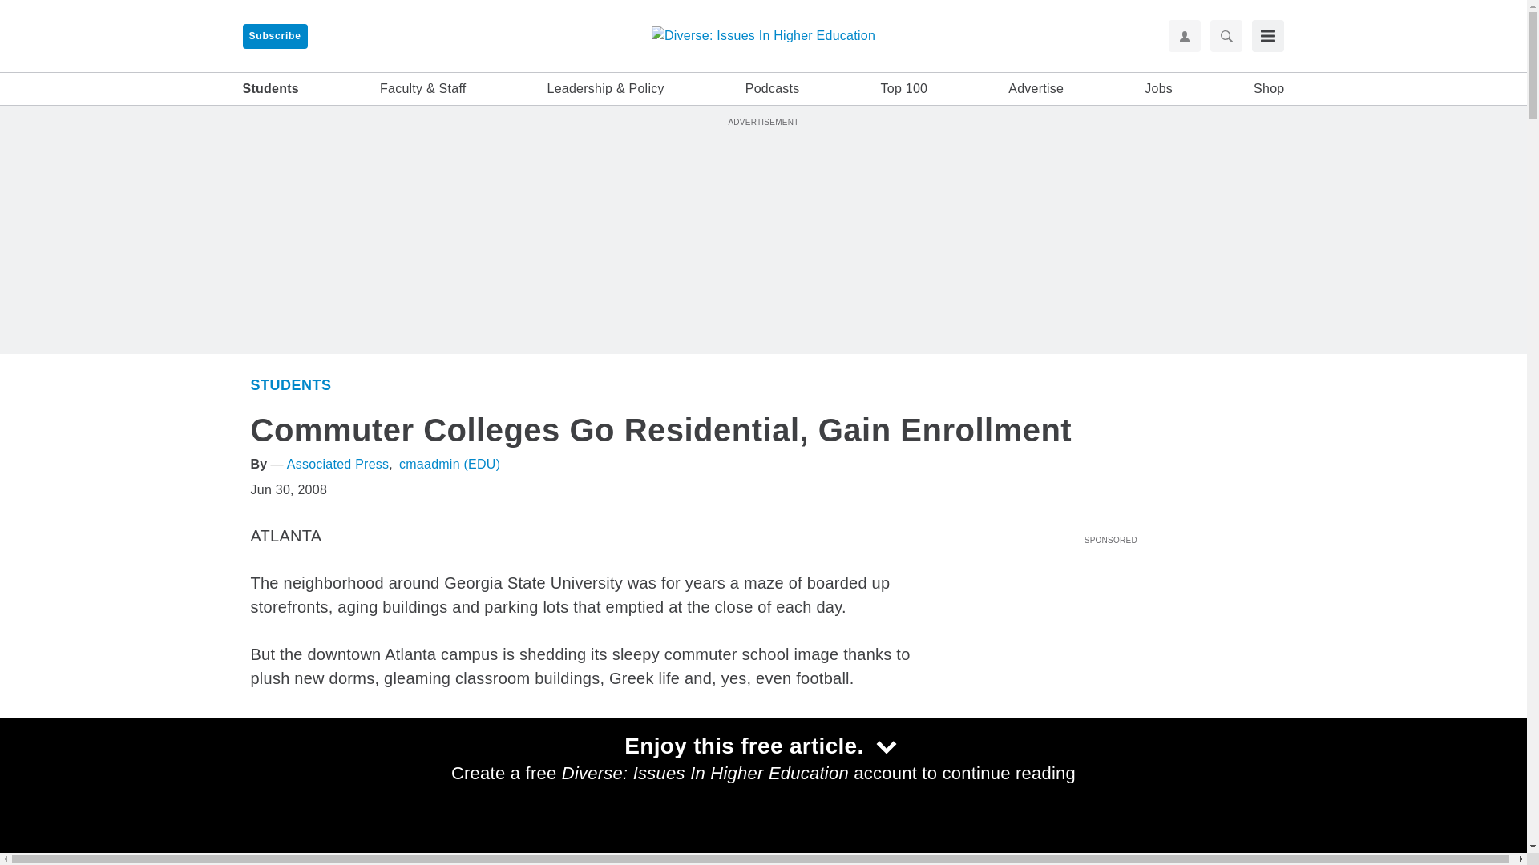 The width and height of the screenshot is (1539, 865). I want to click on Subscribe, so click(274, 36).